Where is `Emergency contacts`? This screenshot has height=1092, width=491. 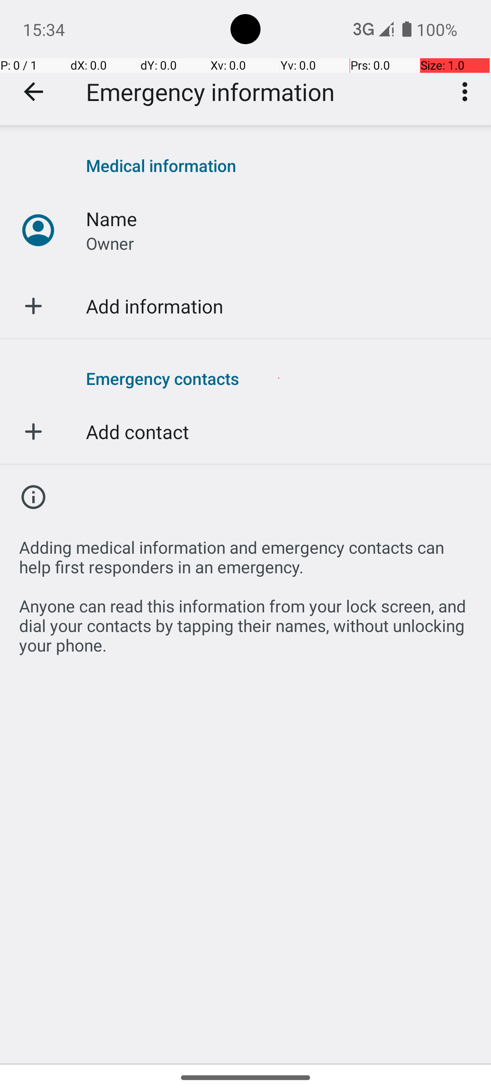
Emergency contacts is located at coordinates (279, 378).